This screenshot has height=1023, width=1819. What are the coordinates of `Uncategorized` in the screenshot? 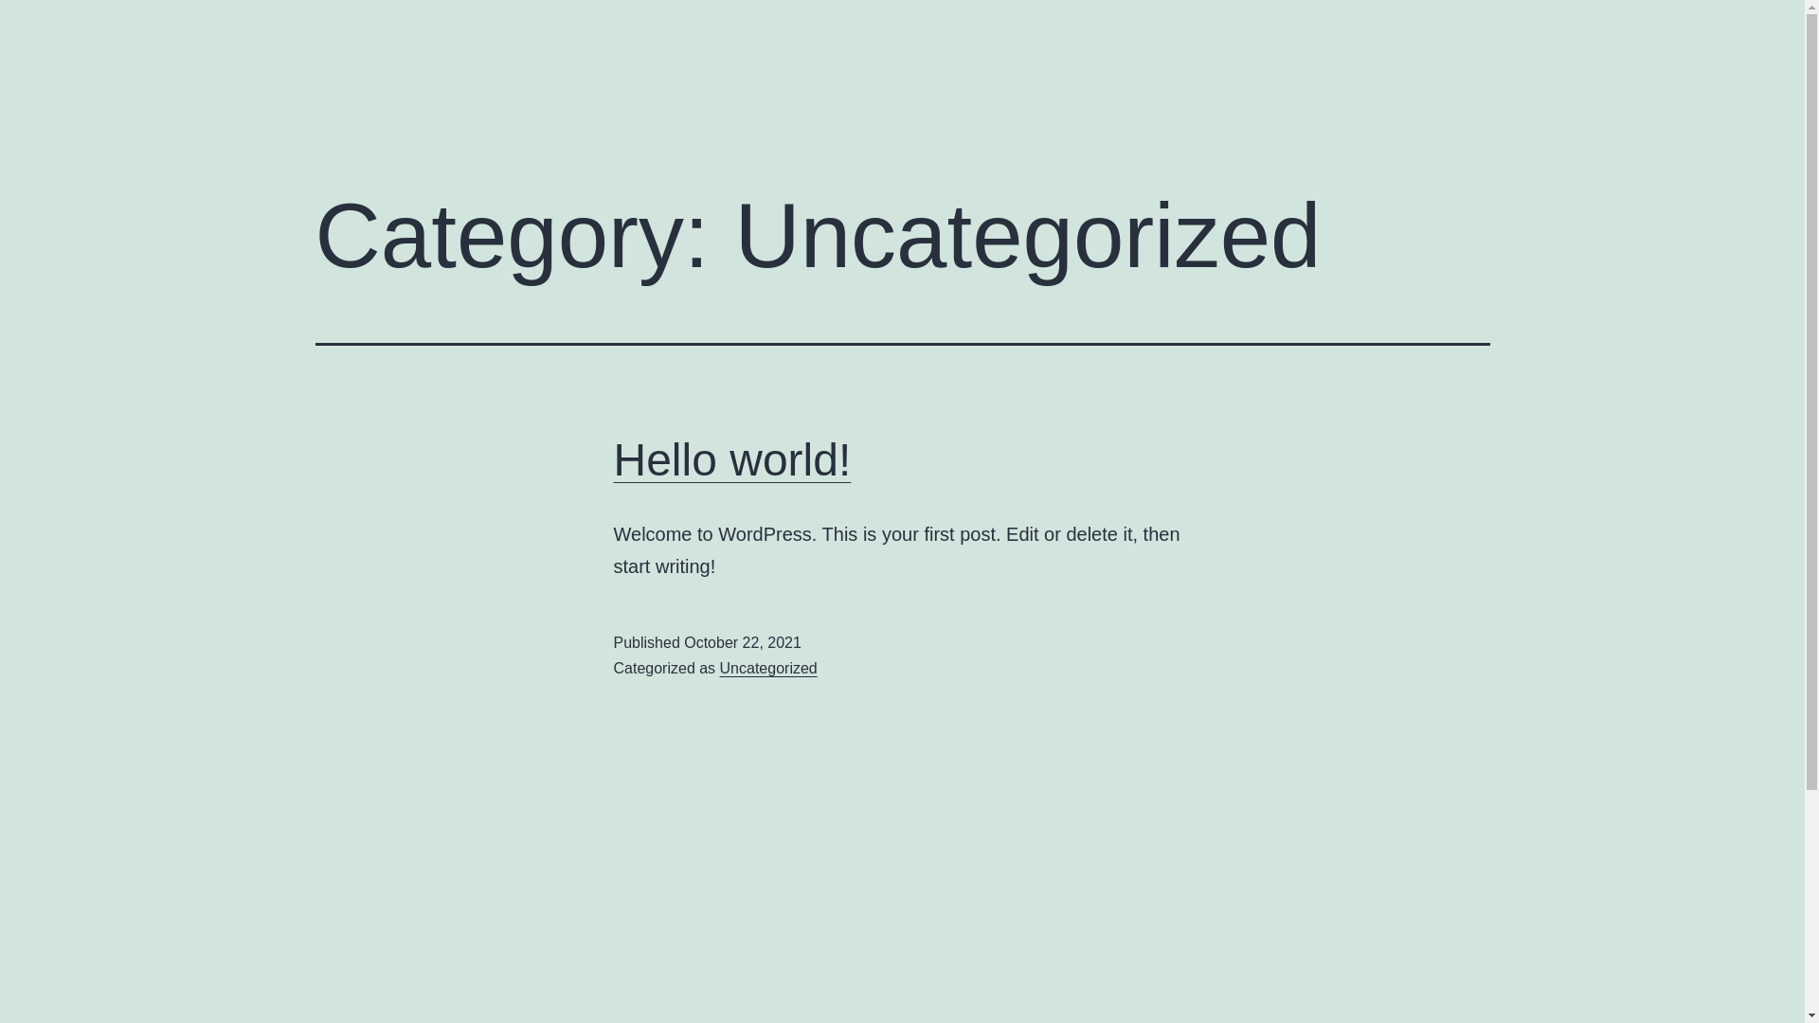 It's located at (769, 669).